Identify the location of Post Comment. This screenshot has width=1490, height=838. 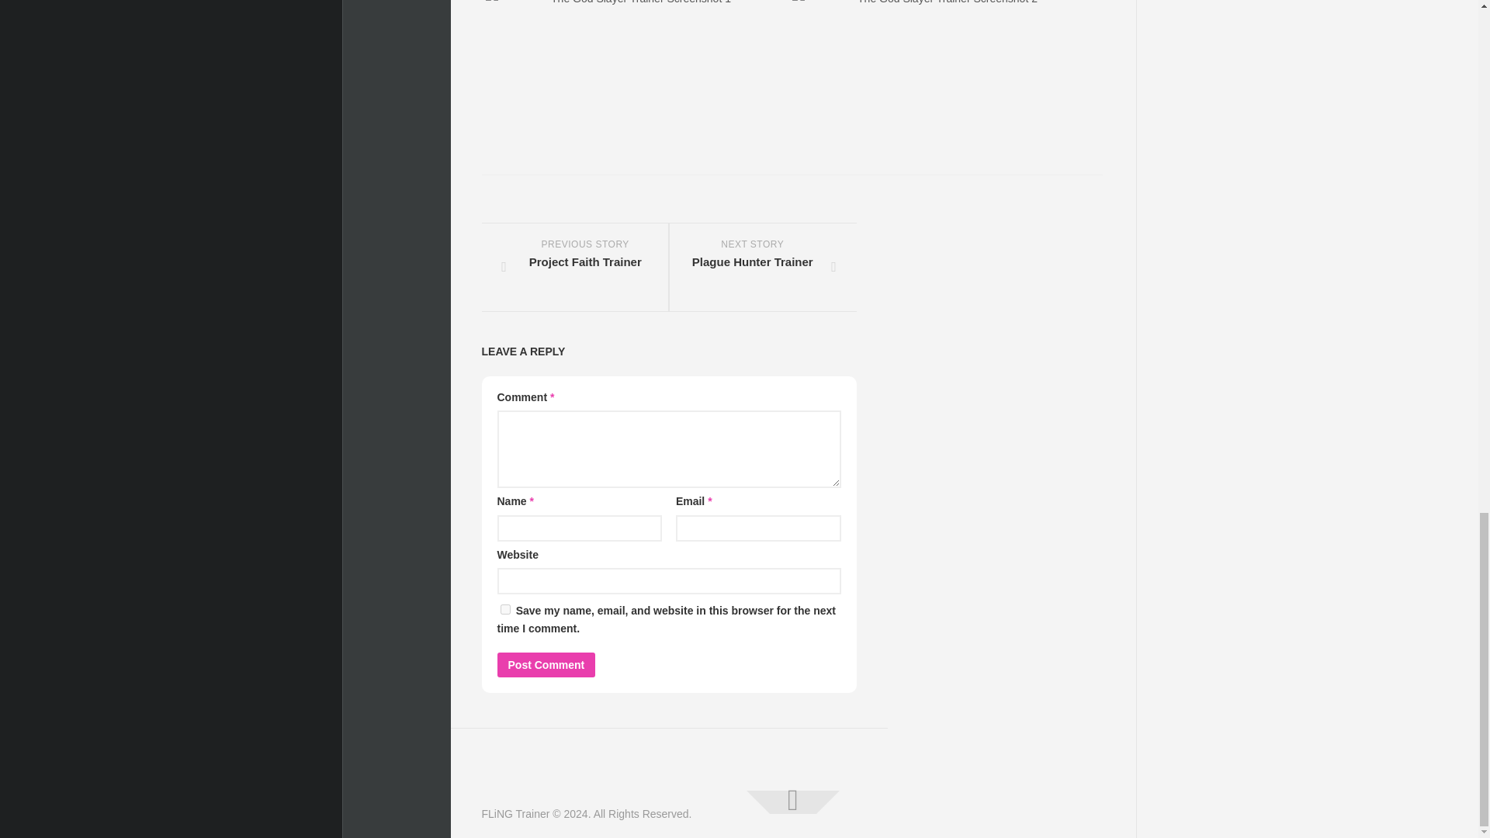
(545, 664).